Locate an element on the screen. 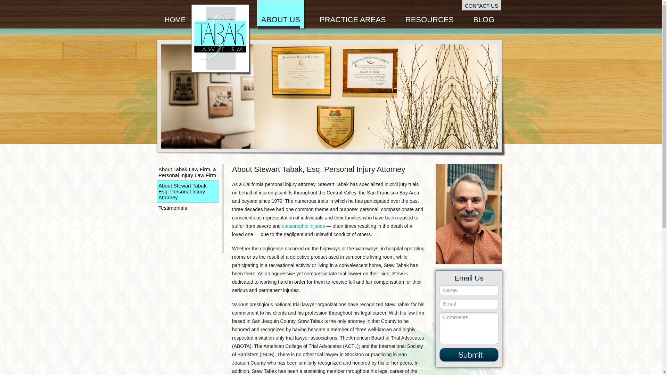 This screenshot has width=667, height=375. RESOURCES is located at coordinates (429, 15).